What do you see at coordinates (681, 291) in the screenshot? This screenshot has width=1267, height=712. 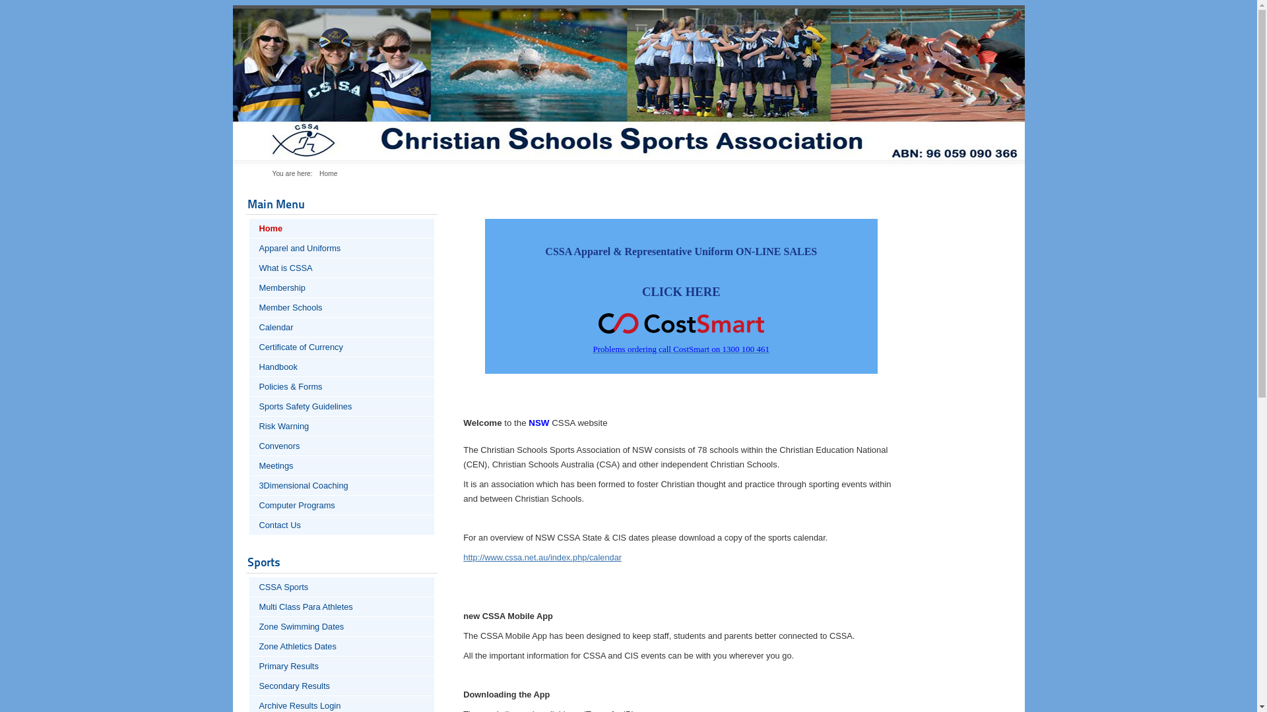 I see `CLICK HERE` at bounding box center [681, 291].